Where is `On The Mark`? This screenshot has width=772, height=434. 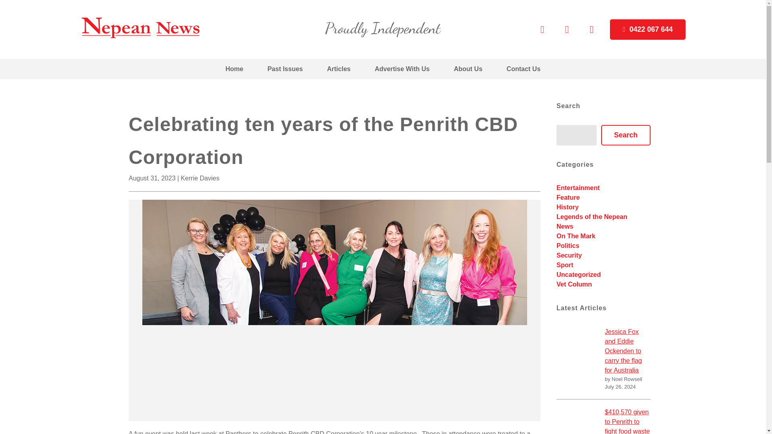
On The Mark is located at coordinates (576, 236).